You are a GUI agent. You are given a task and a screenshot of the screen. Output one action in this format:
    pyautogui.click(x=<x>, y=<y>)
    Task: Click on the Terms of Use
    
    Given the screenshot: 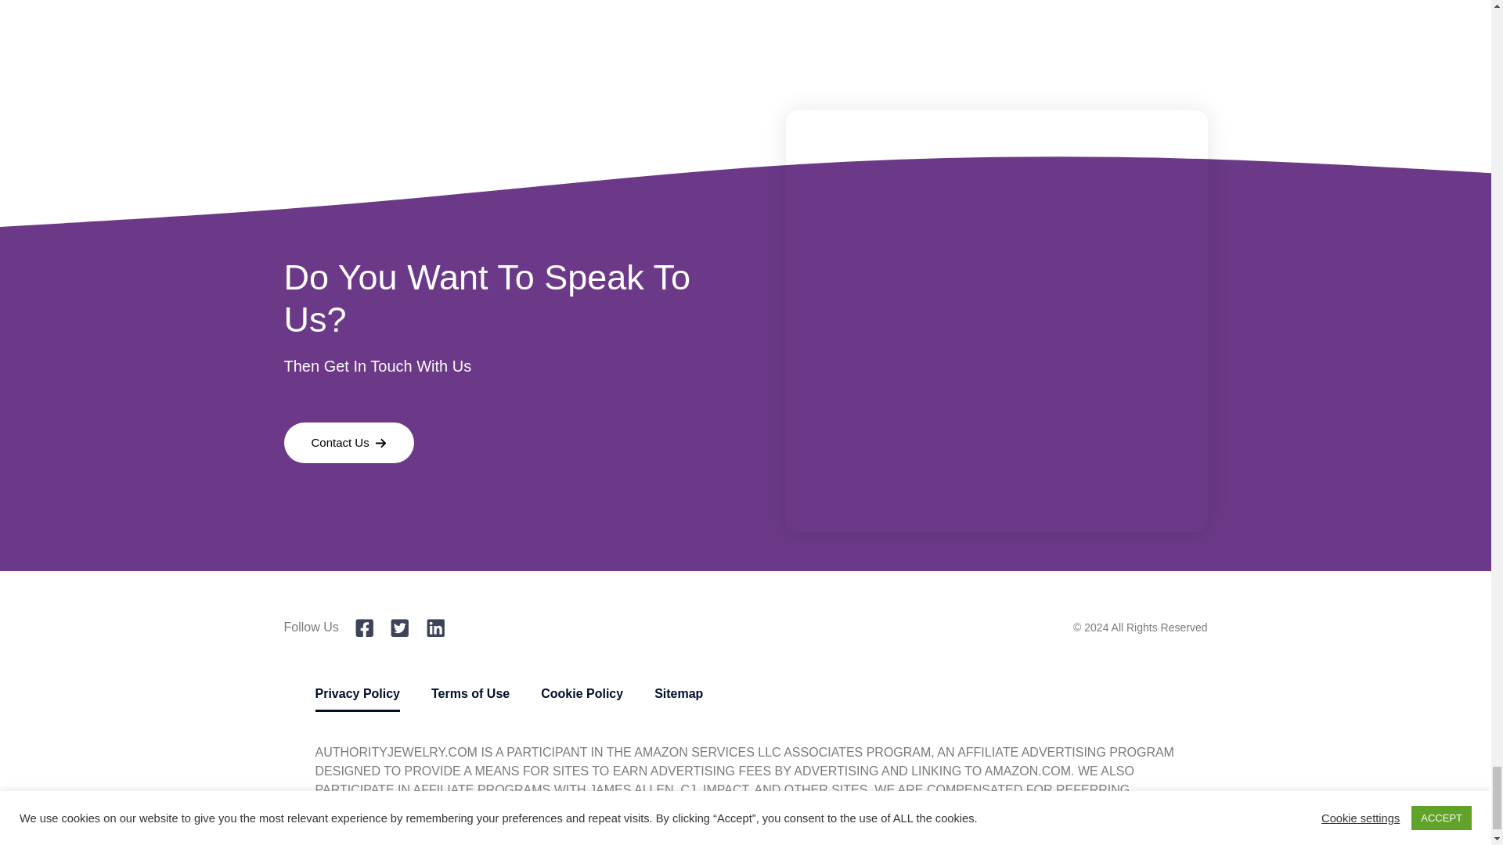 What is the action you would take?
    pyautogui.click(x=470, y=693)
    